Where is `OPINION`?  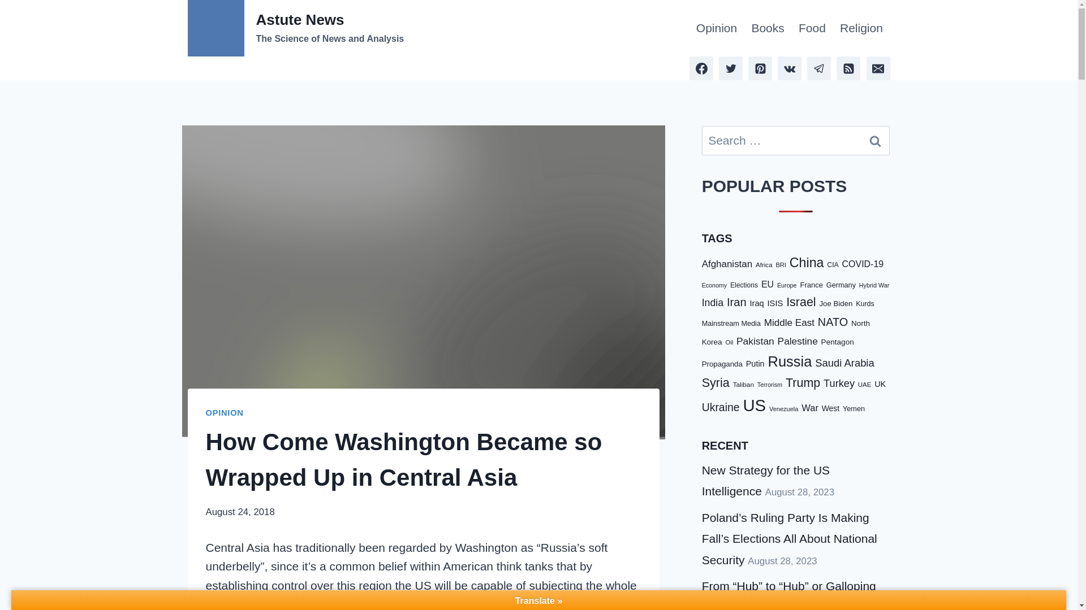 OPINION is located at coordinates (875, 140).